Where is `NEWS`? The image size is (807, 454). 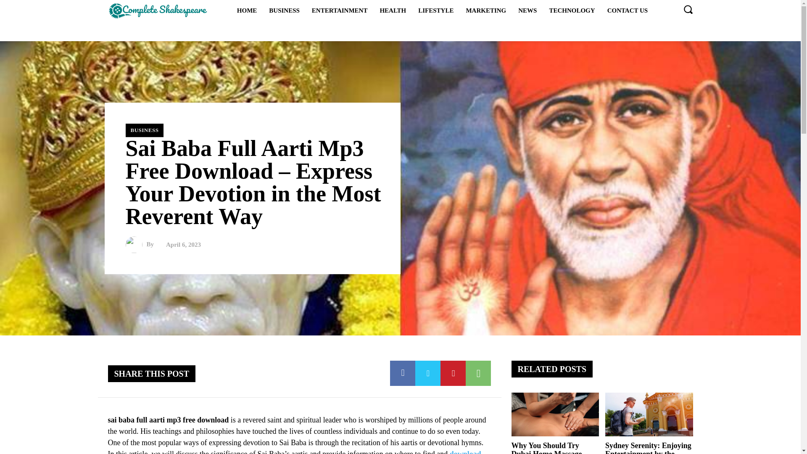
NEWS is located at coordinates (527, 10).